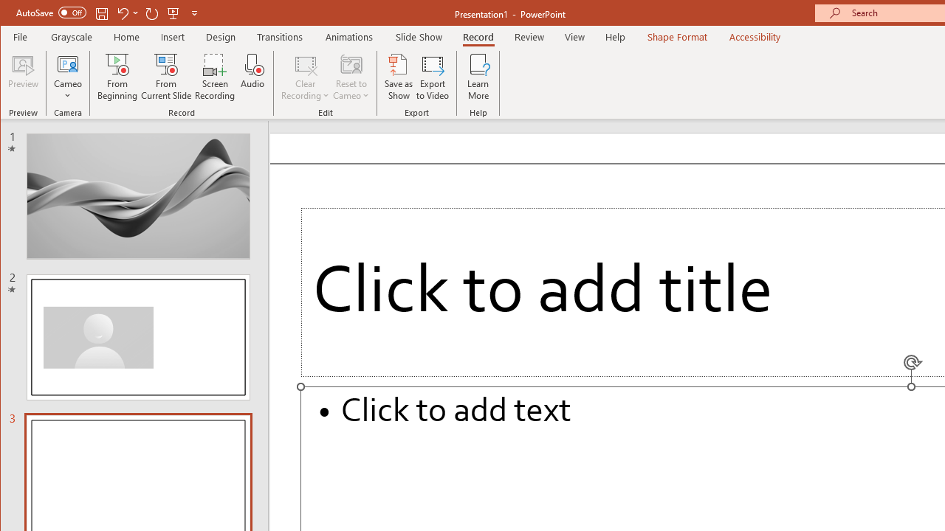  Describe the element at coordinates (433, 77) in the screenshot. I see `Export to Video` at that location.